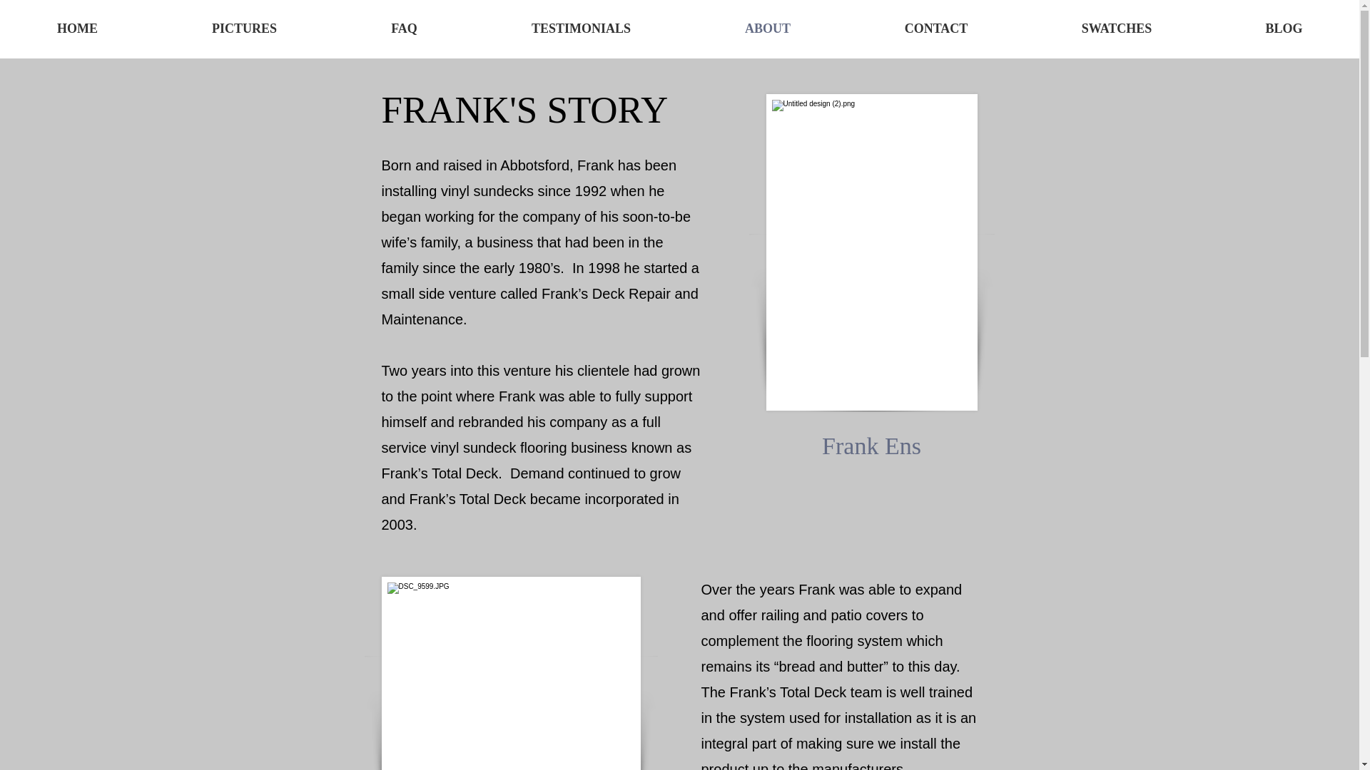 This screenshot has width=1370, height=770. What do you see at coordinates (936, 29) in the screenshot?
I see `CONTACT` at bounding box center [936, 29].